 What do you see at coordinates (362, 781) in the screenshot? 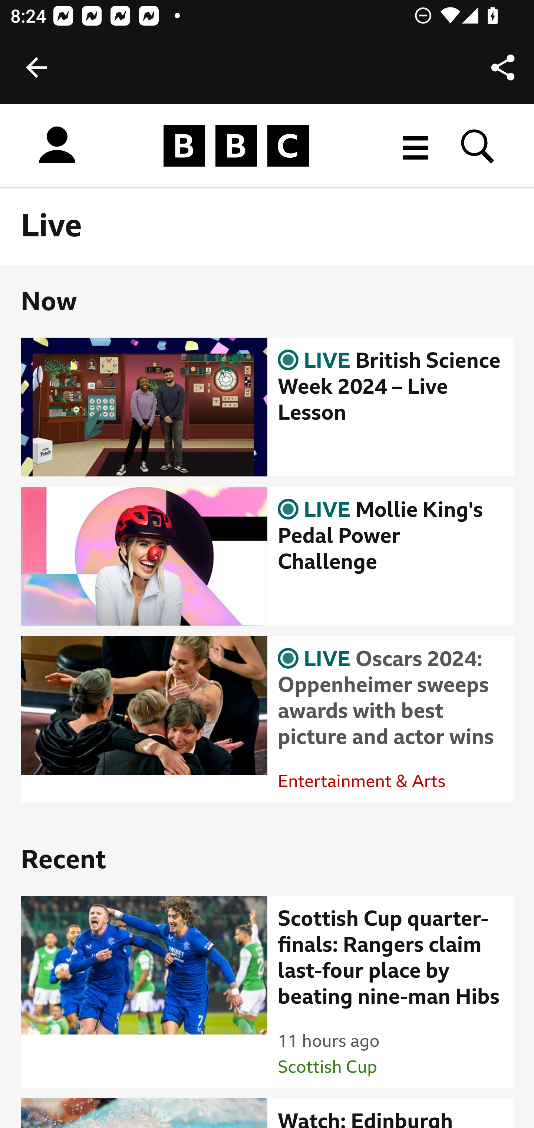
I see `Entertainment & Arts` at bounding box center [362, 781].